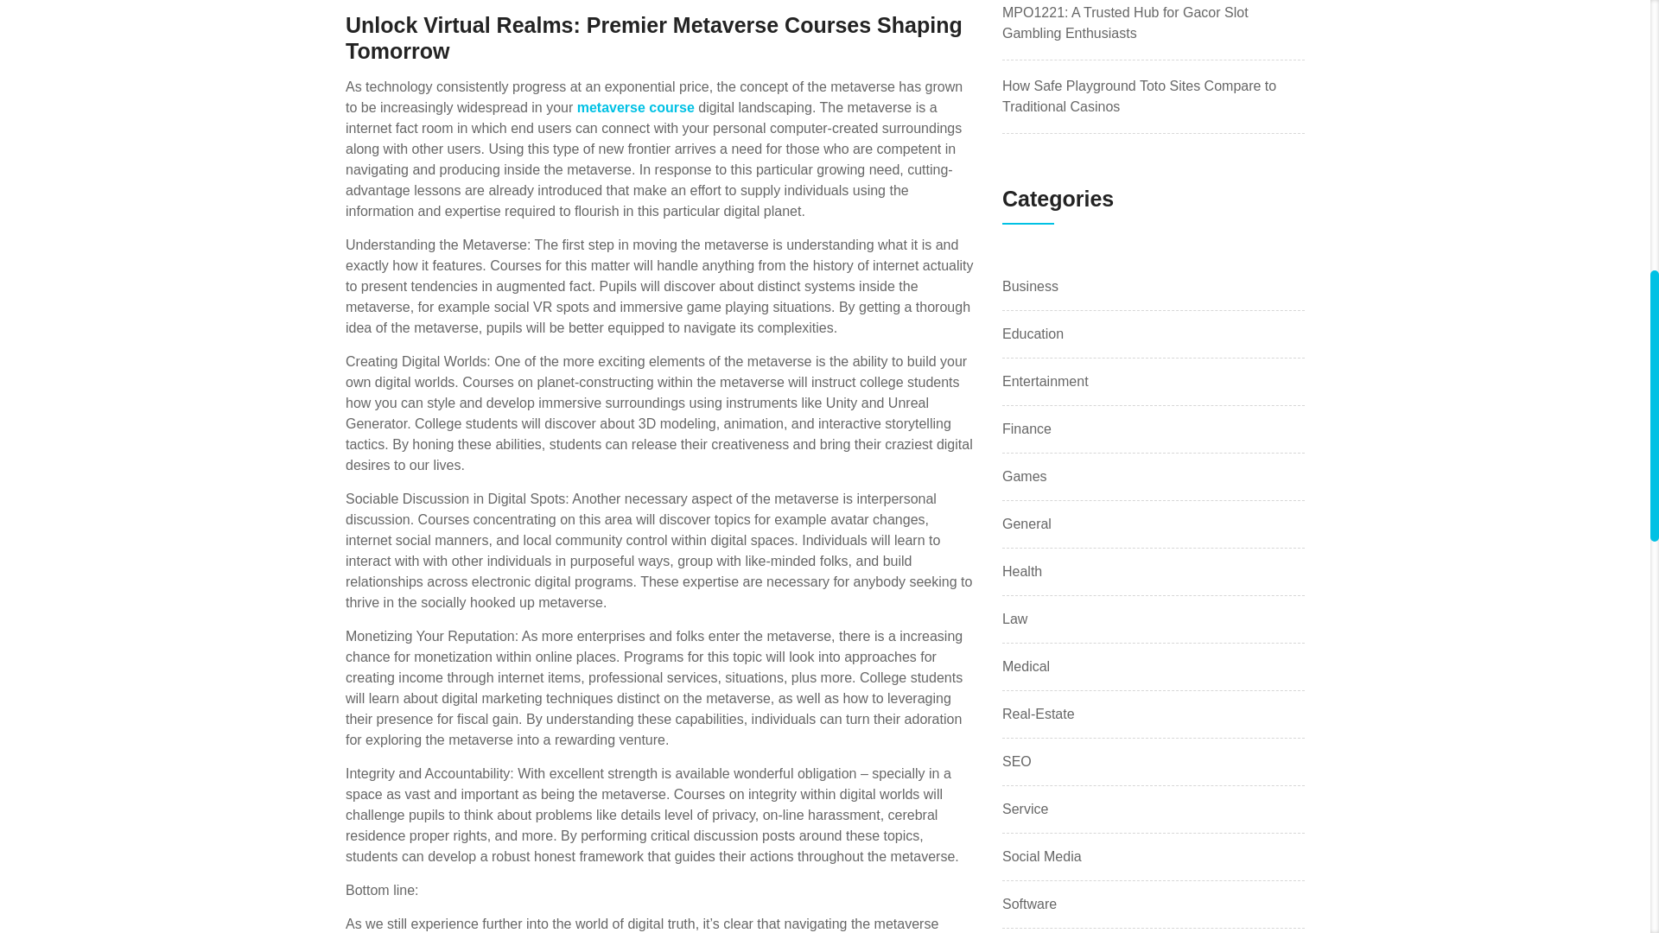 Image resolution: width=1659 pixels, height=933 pixels. Describe the element at coordinates (1125, 22) in the screenshot. I see `MPO1221: A Trusted Hub for Gacor Slot Gambling Enthusiasts` at that location.